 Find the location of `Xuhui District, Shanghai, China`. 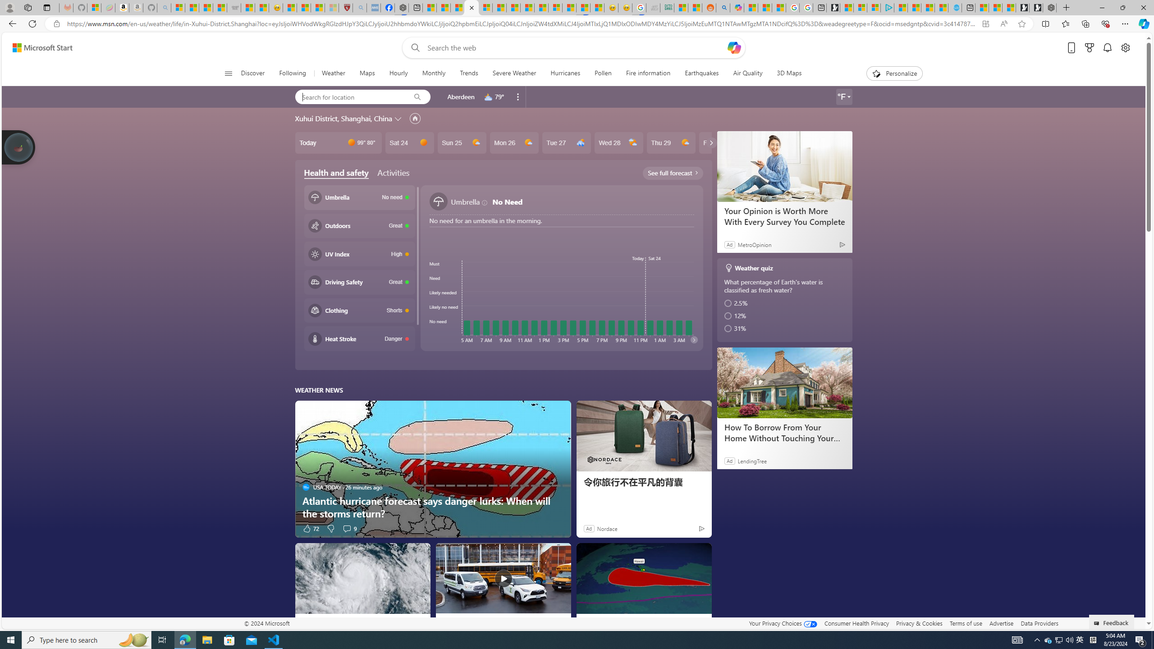

Xuhui District, Shanghai, China is located at coordinates (343, 118).